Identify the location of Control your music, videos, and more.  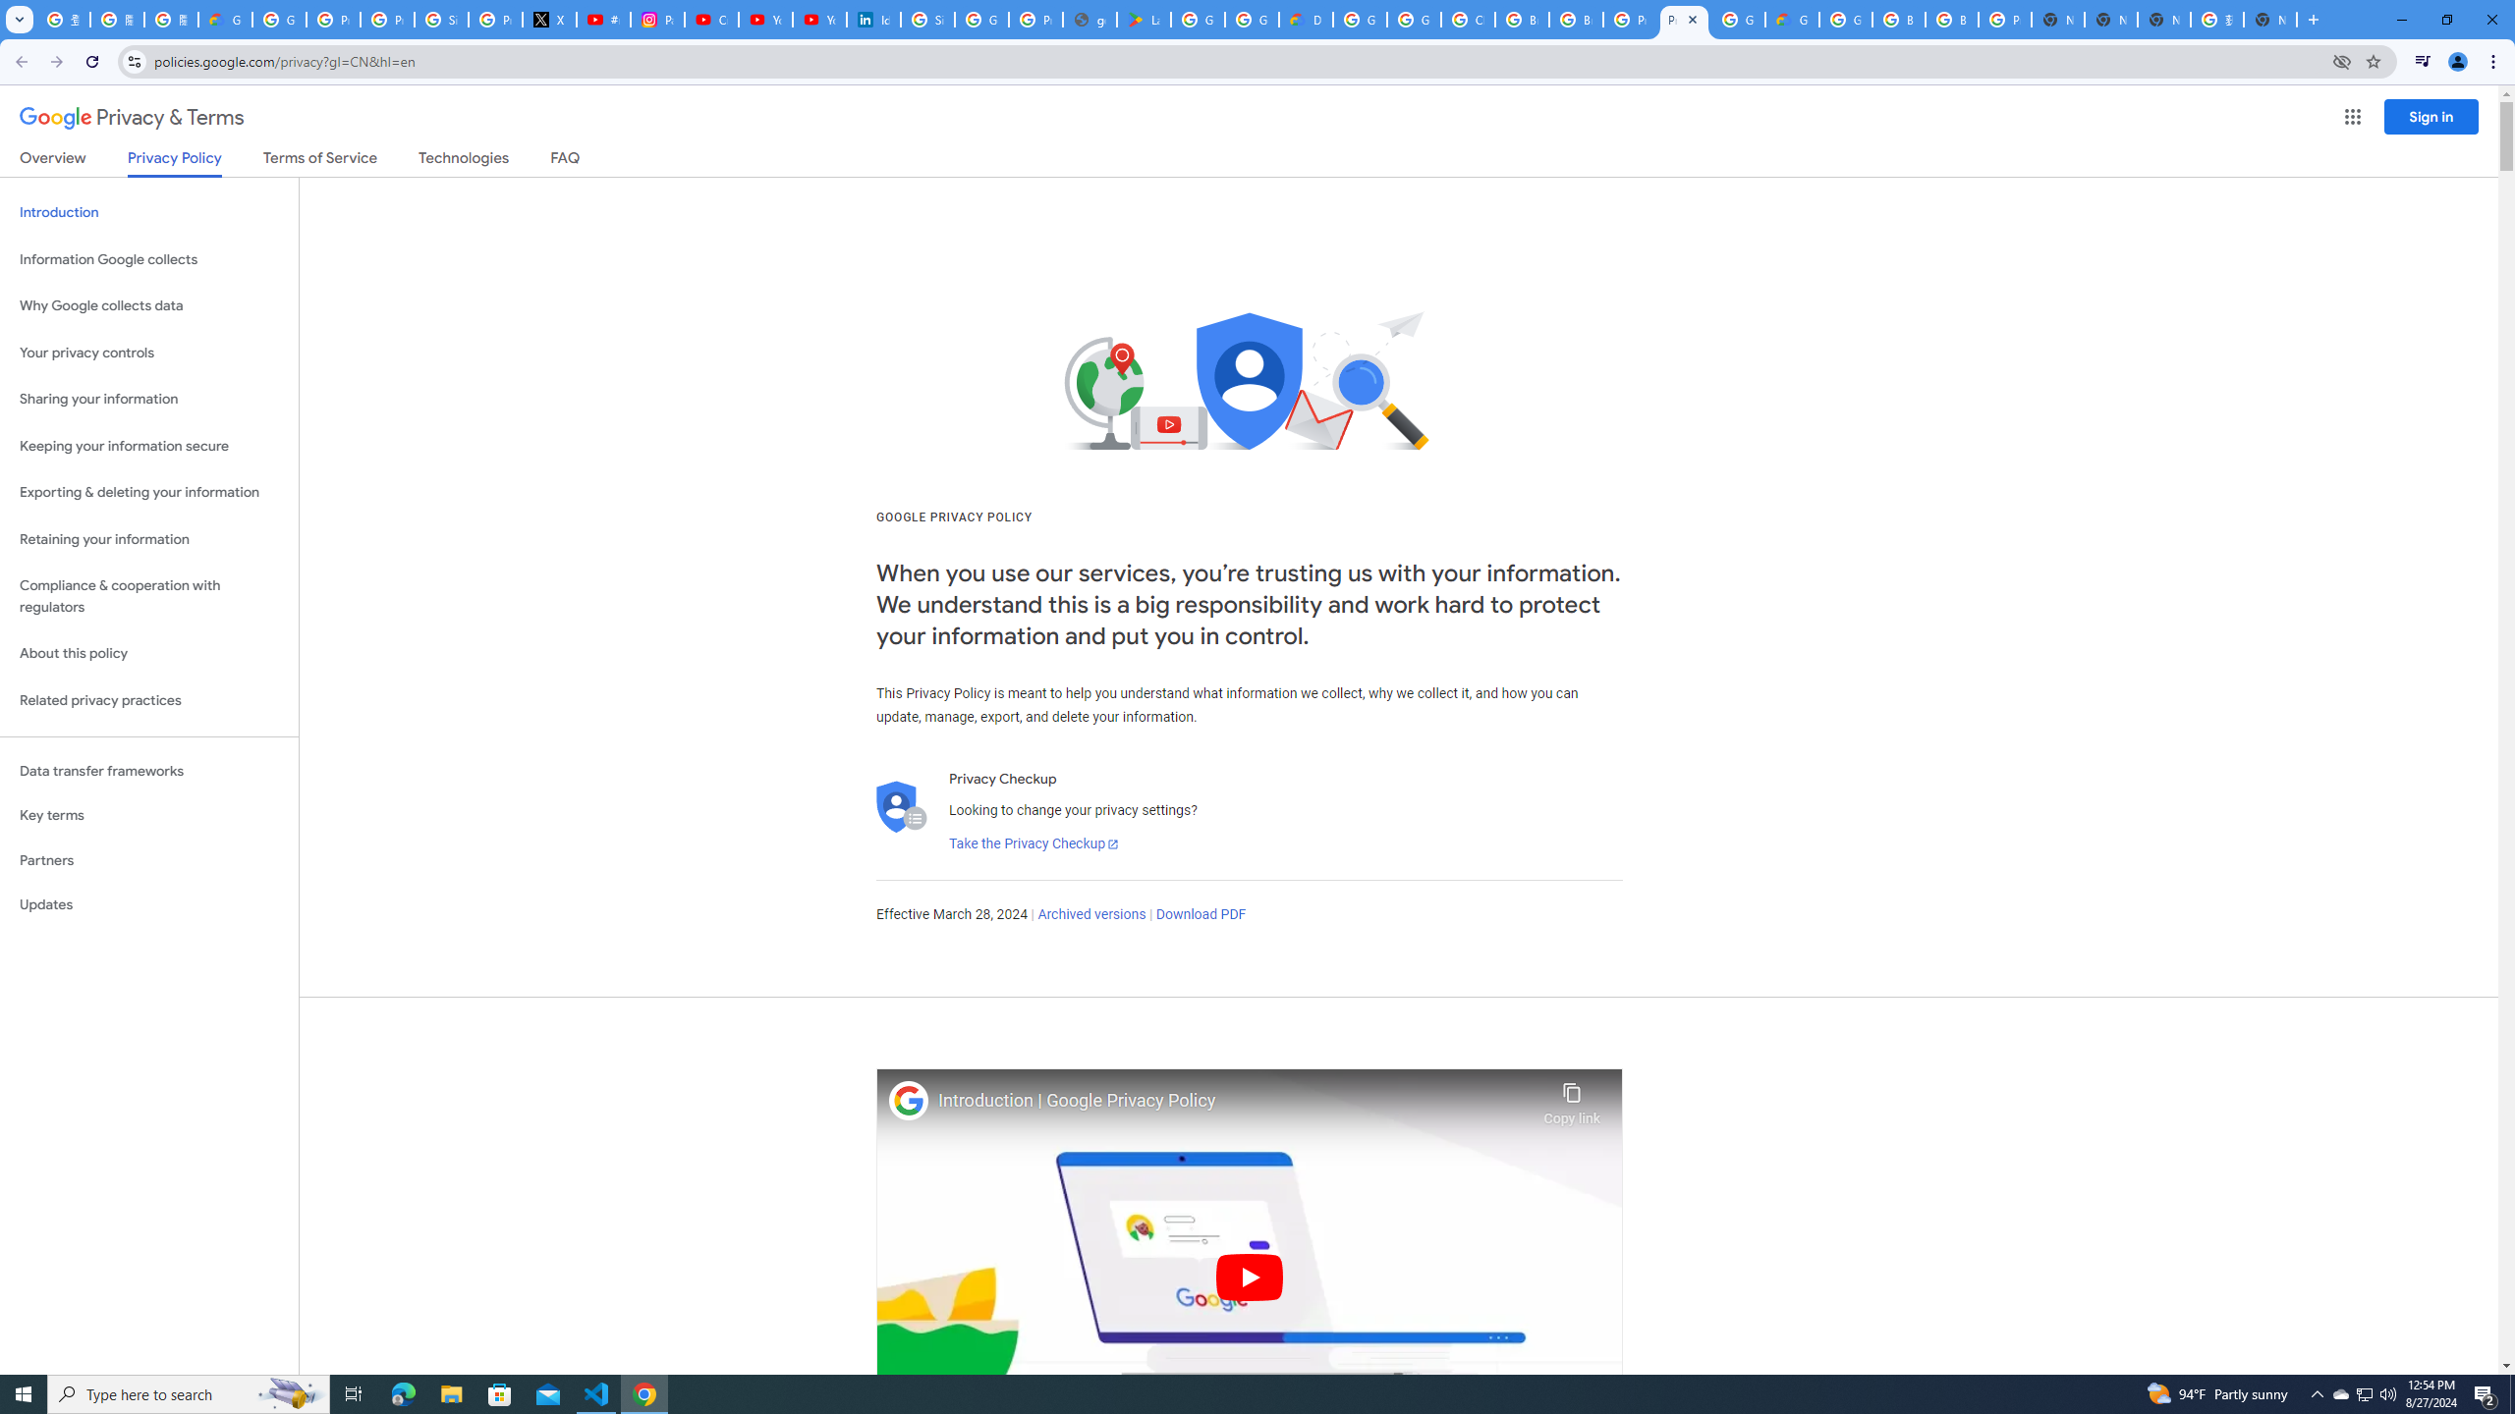
(2423, 62).